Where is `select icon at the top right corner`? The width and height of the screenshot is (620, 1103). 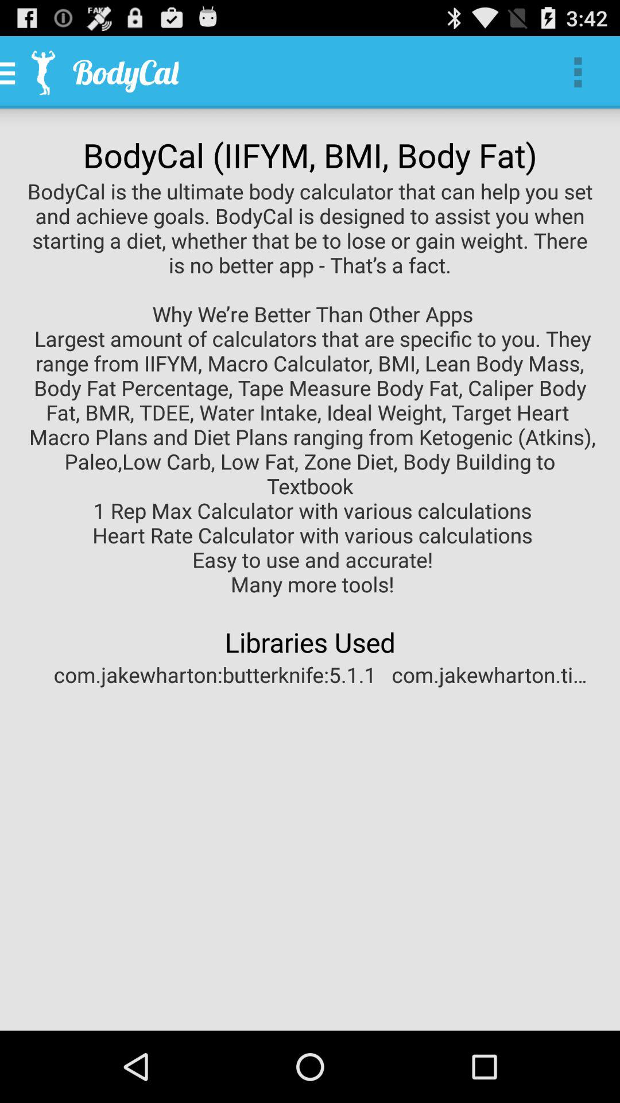
select icon at the top right corner is located at coordinates (578, 72).